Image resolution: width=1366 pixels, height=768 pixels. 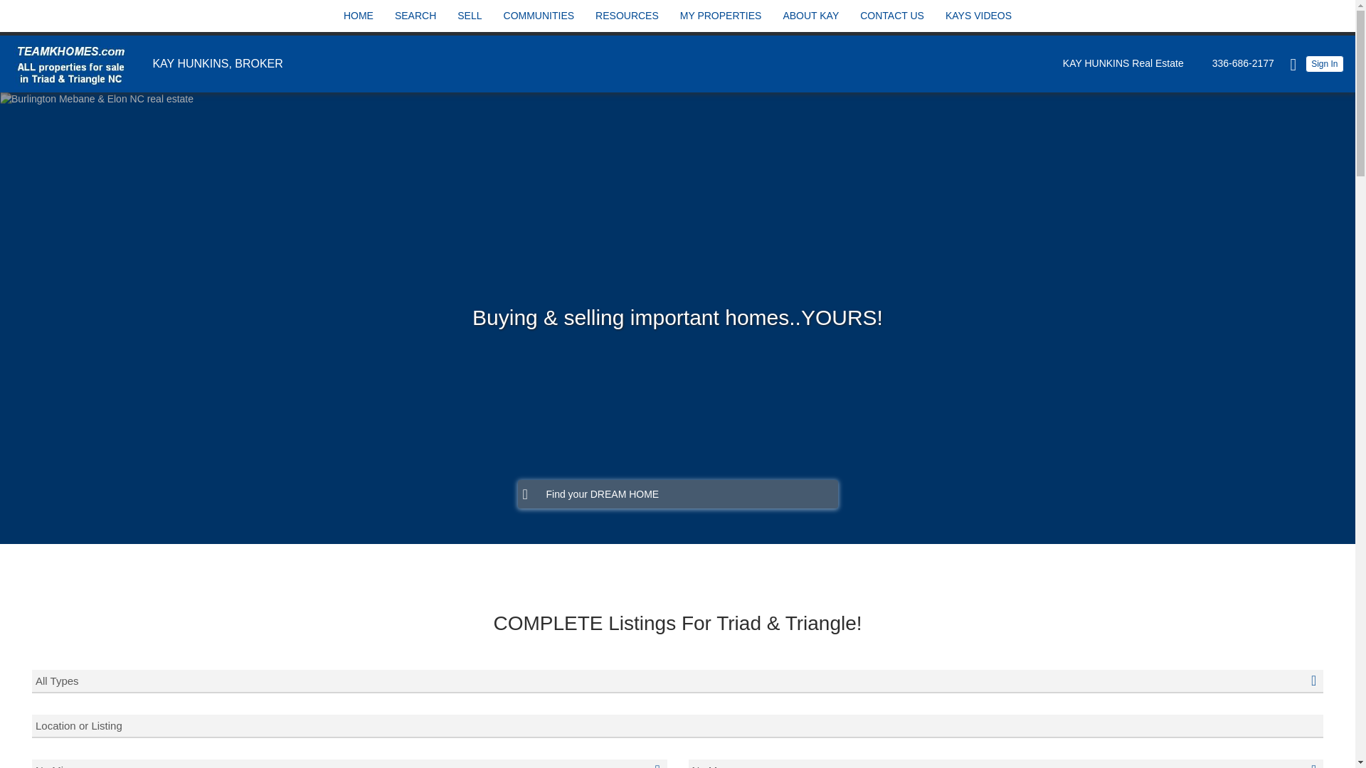 What do you see at coordinates (720, 16) in the screenshot?
I see `MY PROPERTIES` at bounding box center [720, 16].